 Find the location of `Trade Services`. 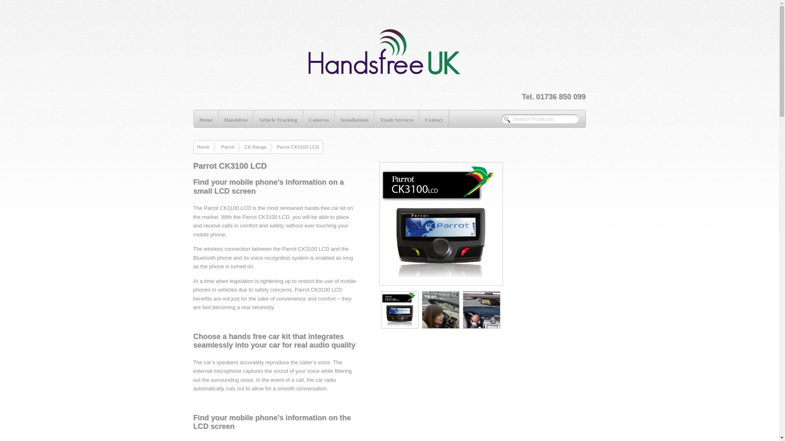

Trade Services is located at coordinates (397, 119).